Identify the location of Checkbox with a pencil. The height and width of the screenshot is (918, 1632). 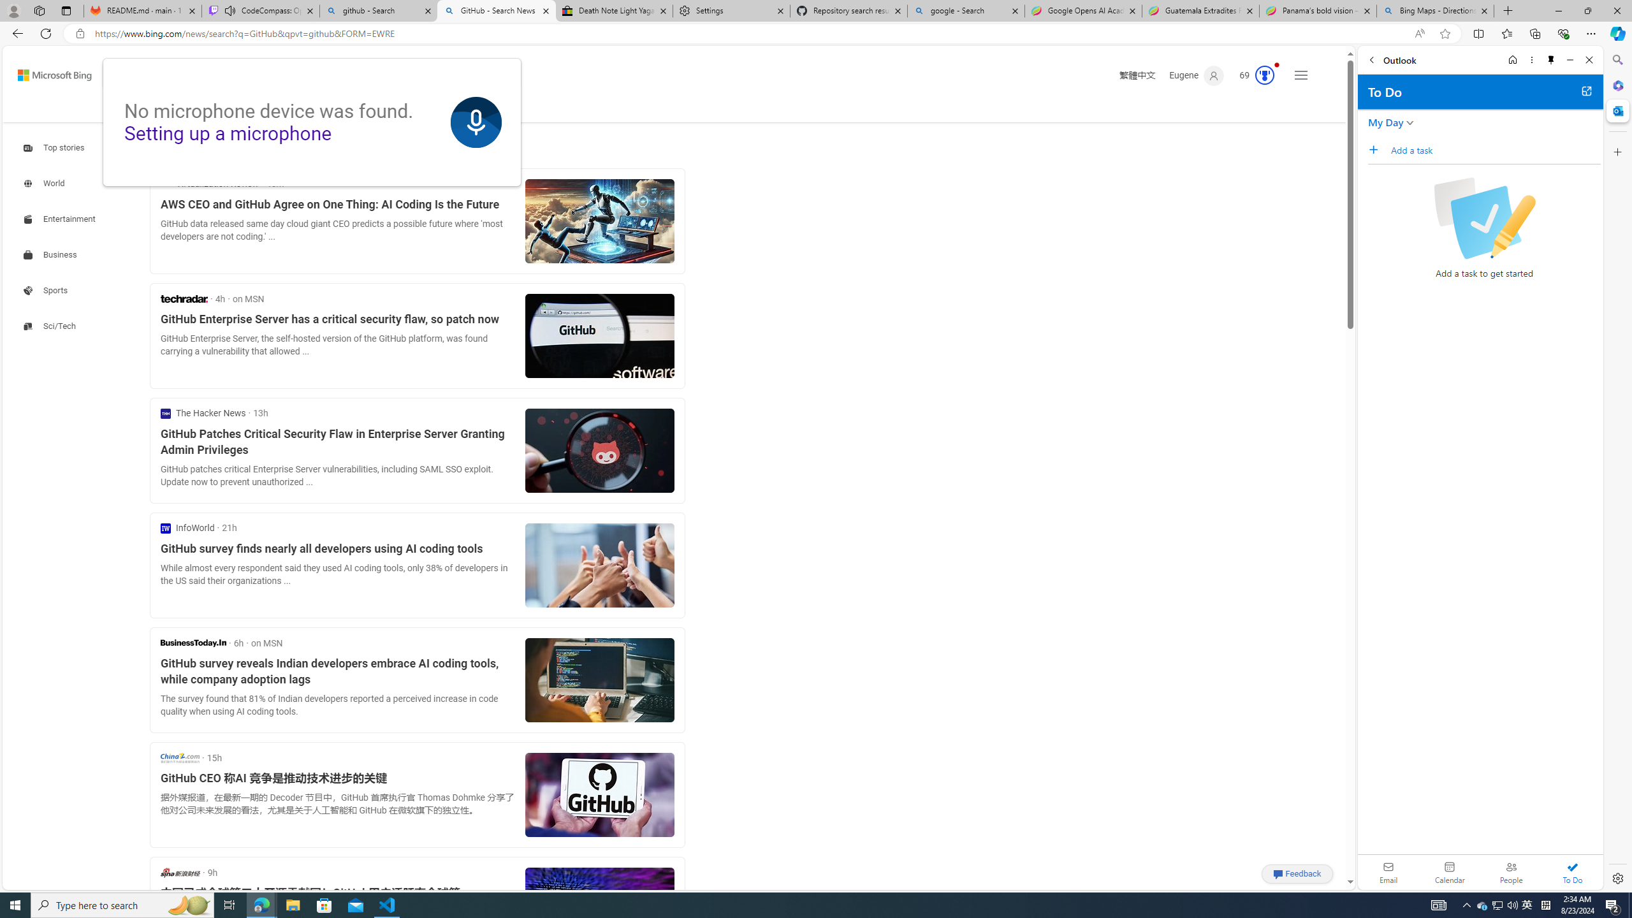
(1484, 218).